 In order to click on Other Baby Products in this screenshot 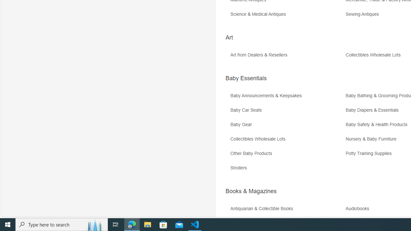, I will do `click(287, 156)`.